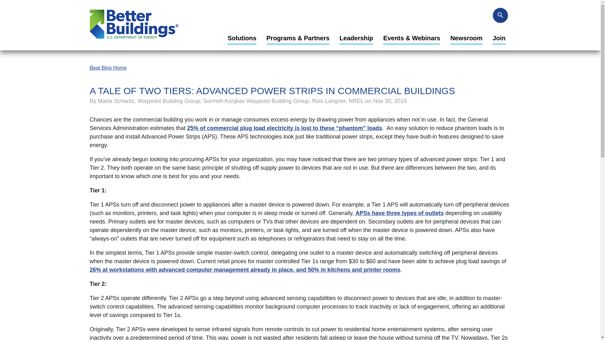 The width and height of the screenshot is (605, 340). What do you see at coordinates (356, 38) in the screenshot?
I see `Leadership` at bounding box center [356, 38].